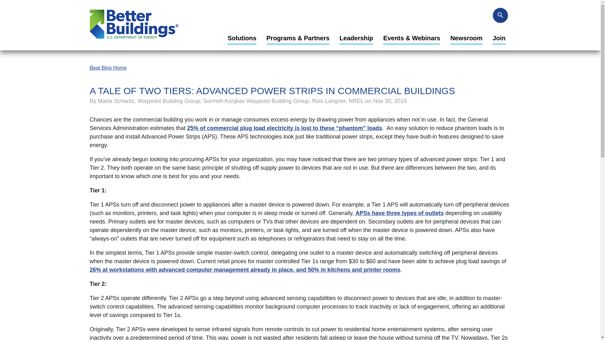 The width and height of the screenshot is (605, 340). What do you see at coordinates (356, 38) in the screenshot?
I see `Leadership` at bounding box center [356, 38].